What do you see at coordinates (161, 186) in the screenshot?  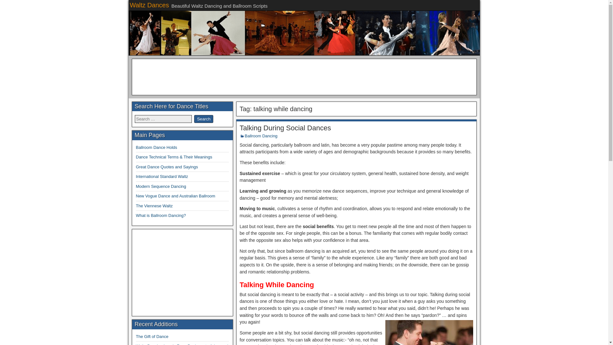 I see `Modern Sequence Dancing` at bounding box center [161, 186].